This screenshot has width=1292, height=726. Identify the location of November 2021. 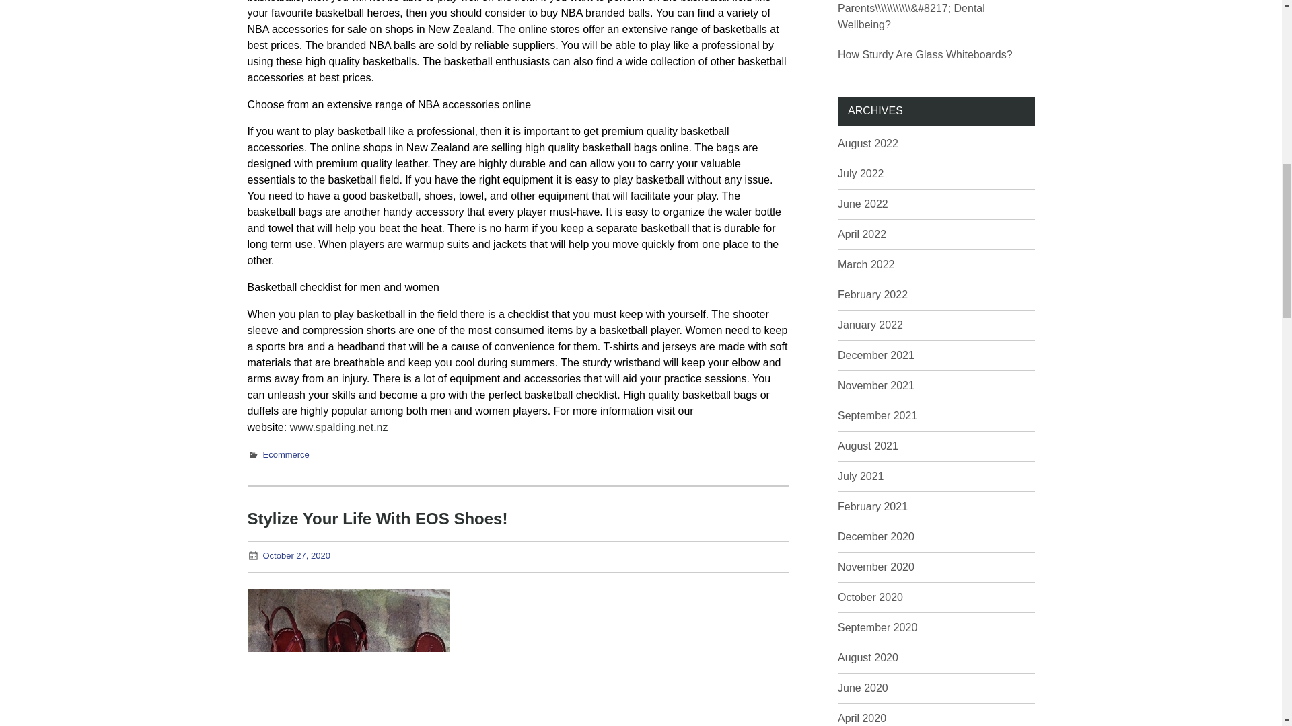
(876, 385).